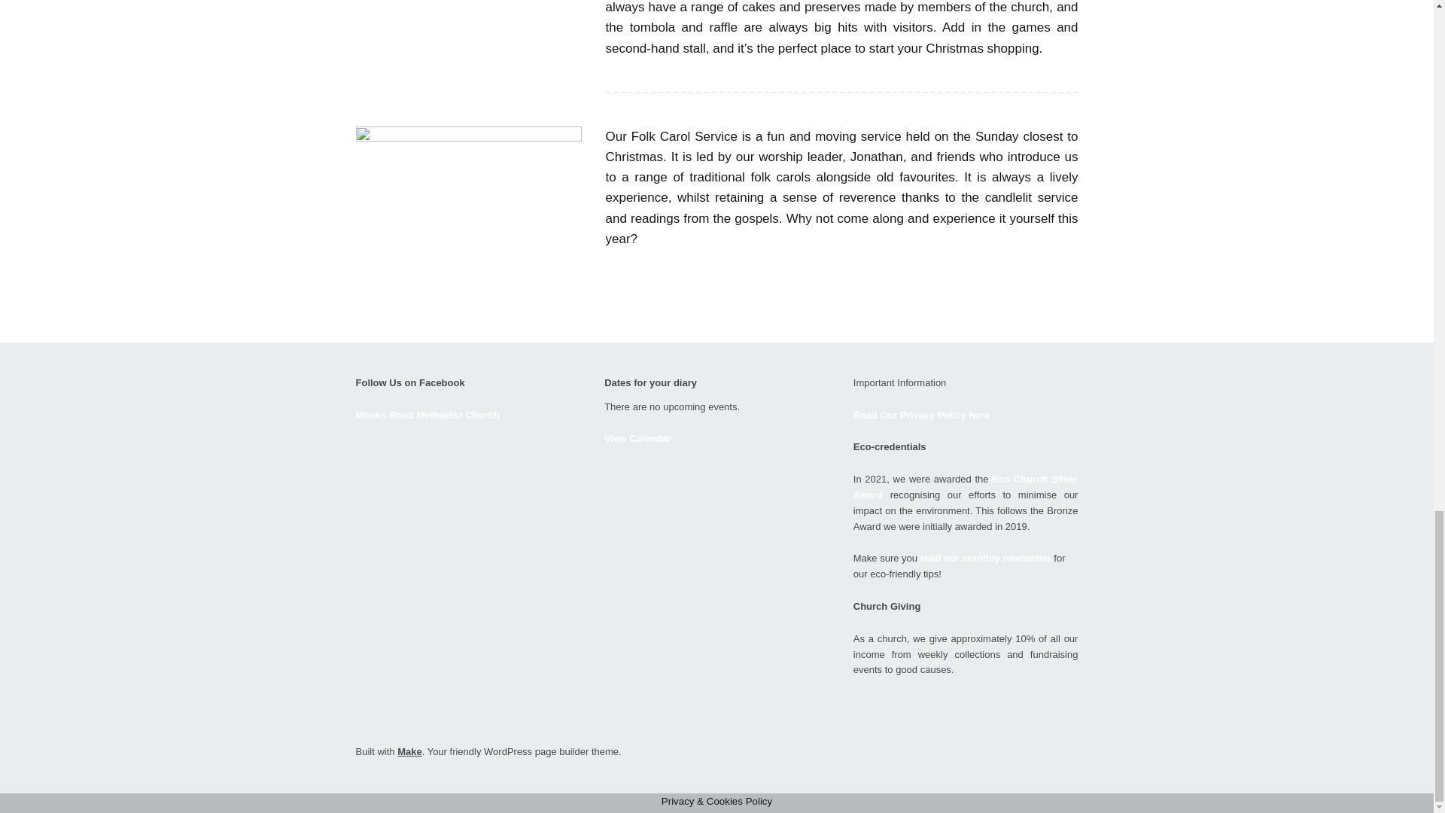 The height and width of the screenshot is (813, 1445). Describe the element at coordinates (966, 486) in the screenshot. I see `Eco Church Silver Award` at that location.